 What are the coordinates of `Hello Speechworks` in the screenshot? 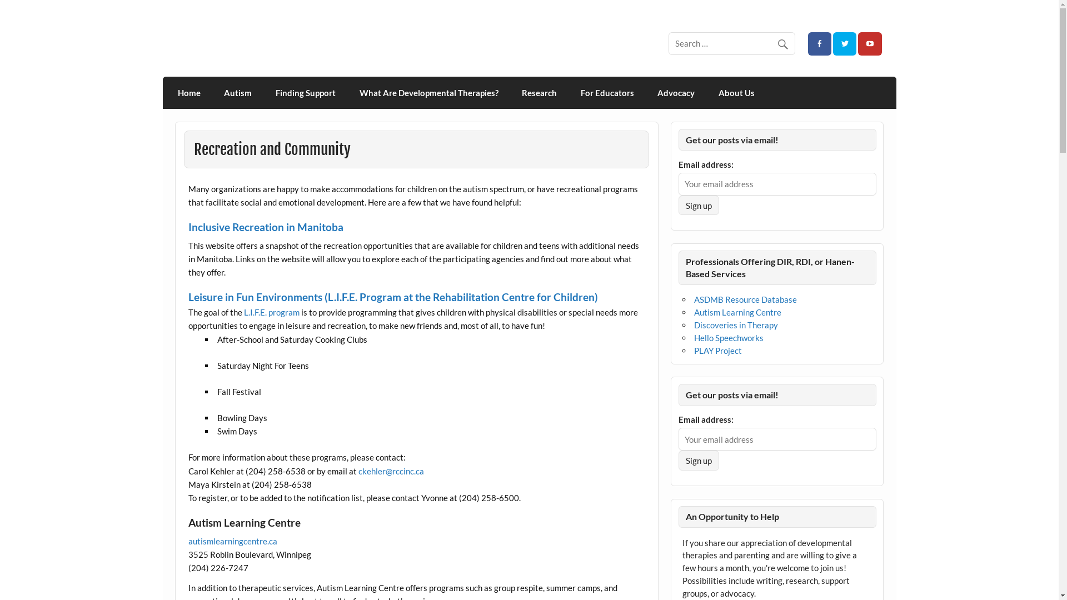 It's located at (729, 338).